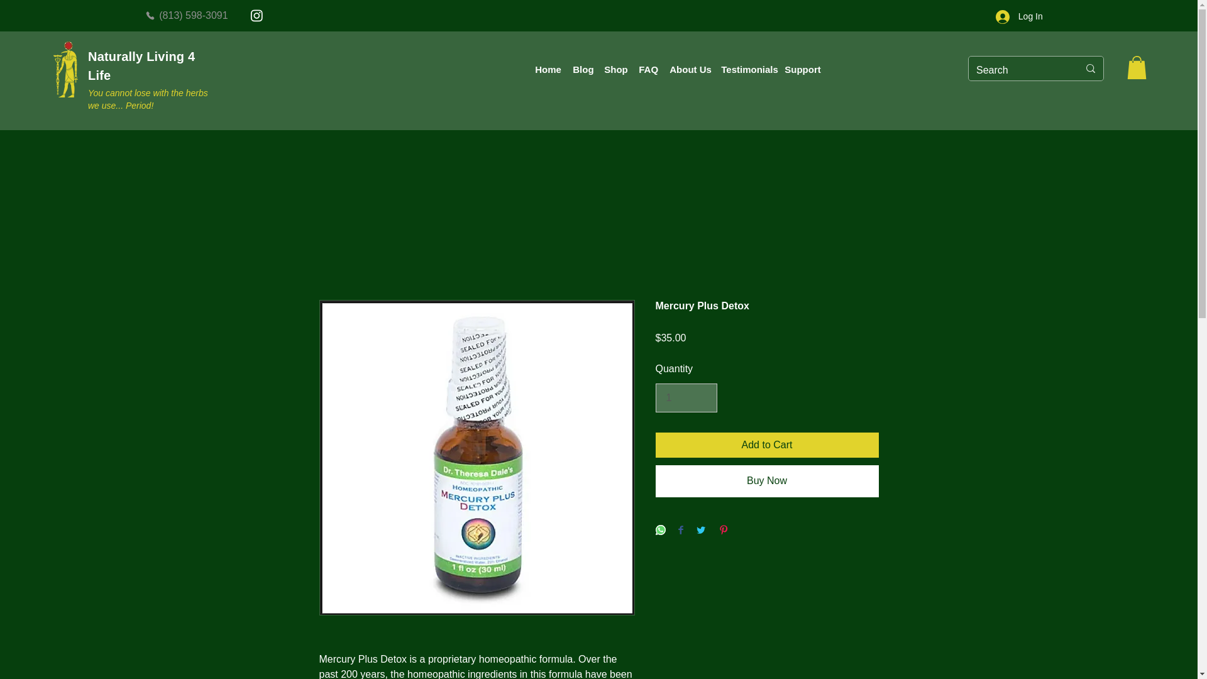  What do you see at coordinates (581, 70) in the screenshot?
I see `Blog` at bounding box center [581, 70].